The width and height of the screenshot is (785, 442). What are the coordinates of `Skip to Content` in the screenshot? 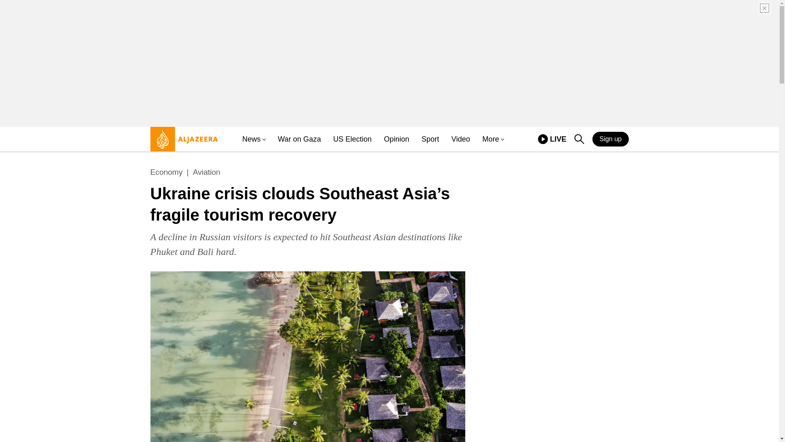 It's located at (167, 172).